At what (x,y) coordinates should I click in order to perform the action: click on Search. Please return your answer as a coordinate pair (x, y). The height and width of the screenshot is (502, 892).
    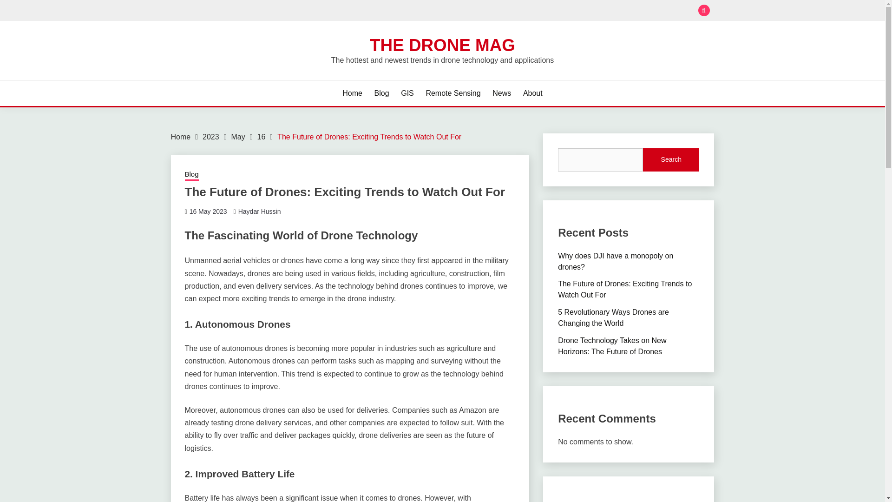
    Looking at the image, I should click on (510, 11).